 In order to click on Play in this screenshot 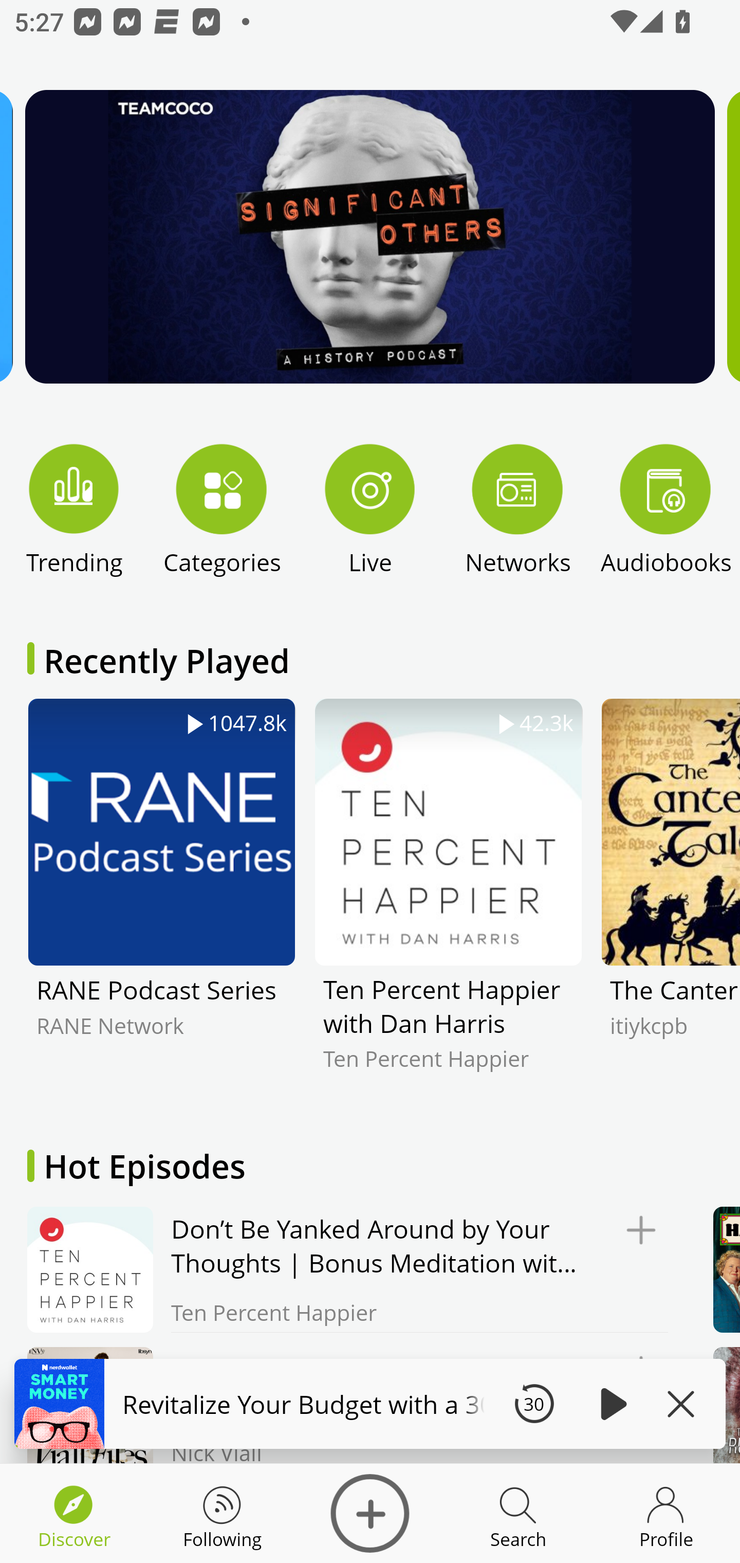, I will do `click(610, 1404)`.